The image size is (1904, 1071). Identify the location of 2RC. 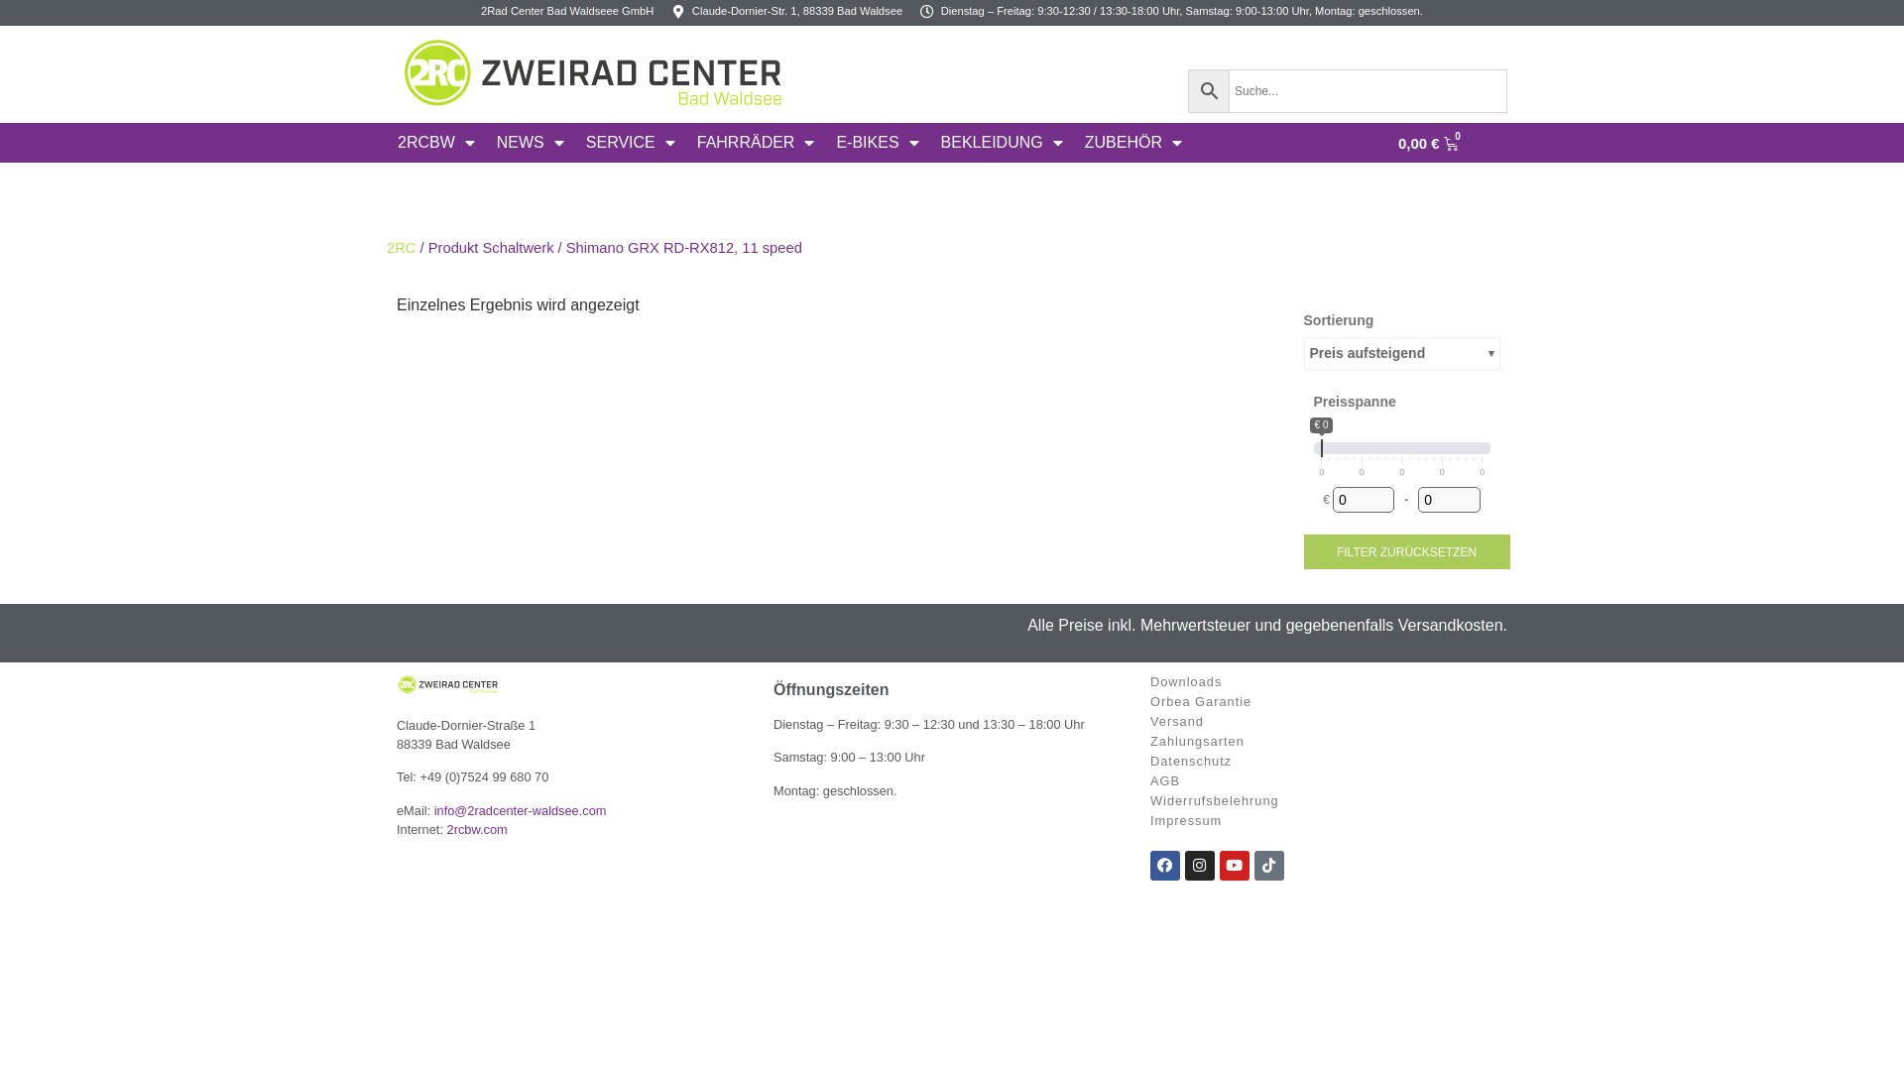
(401, 248).